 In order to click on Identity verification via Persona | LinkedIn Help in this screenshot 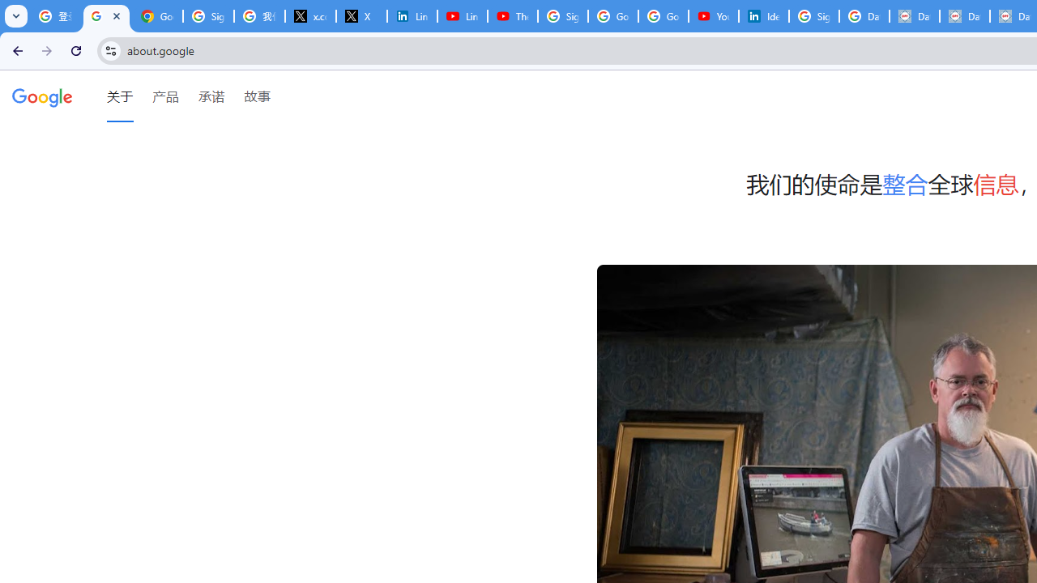, I will do `click(763, 16)`.